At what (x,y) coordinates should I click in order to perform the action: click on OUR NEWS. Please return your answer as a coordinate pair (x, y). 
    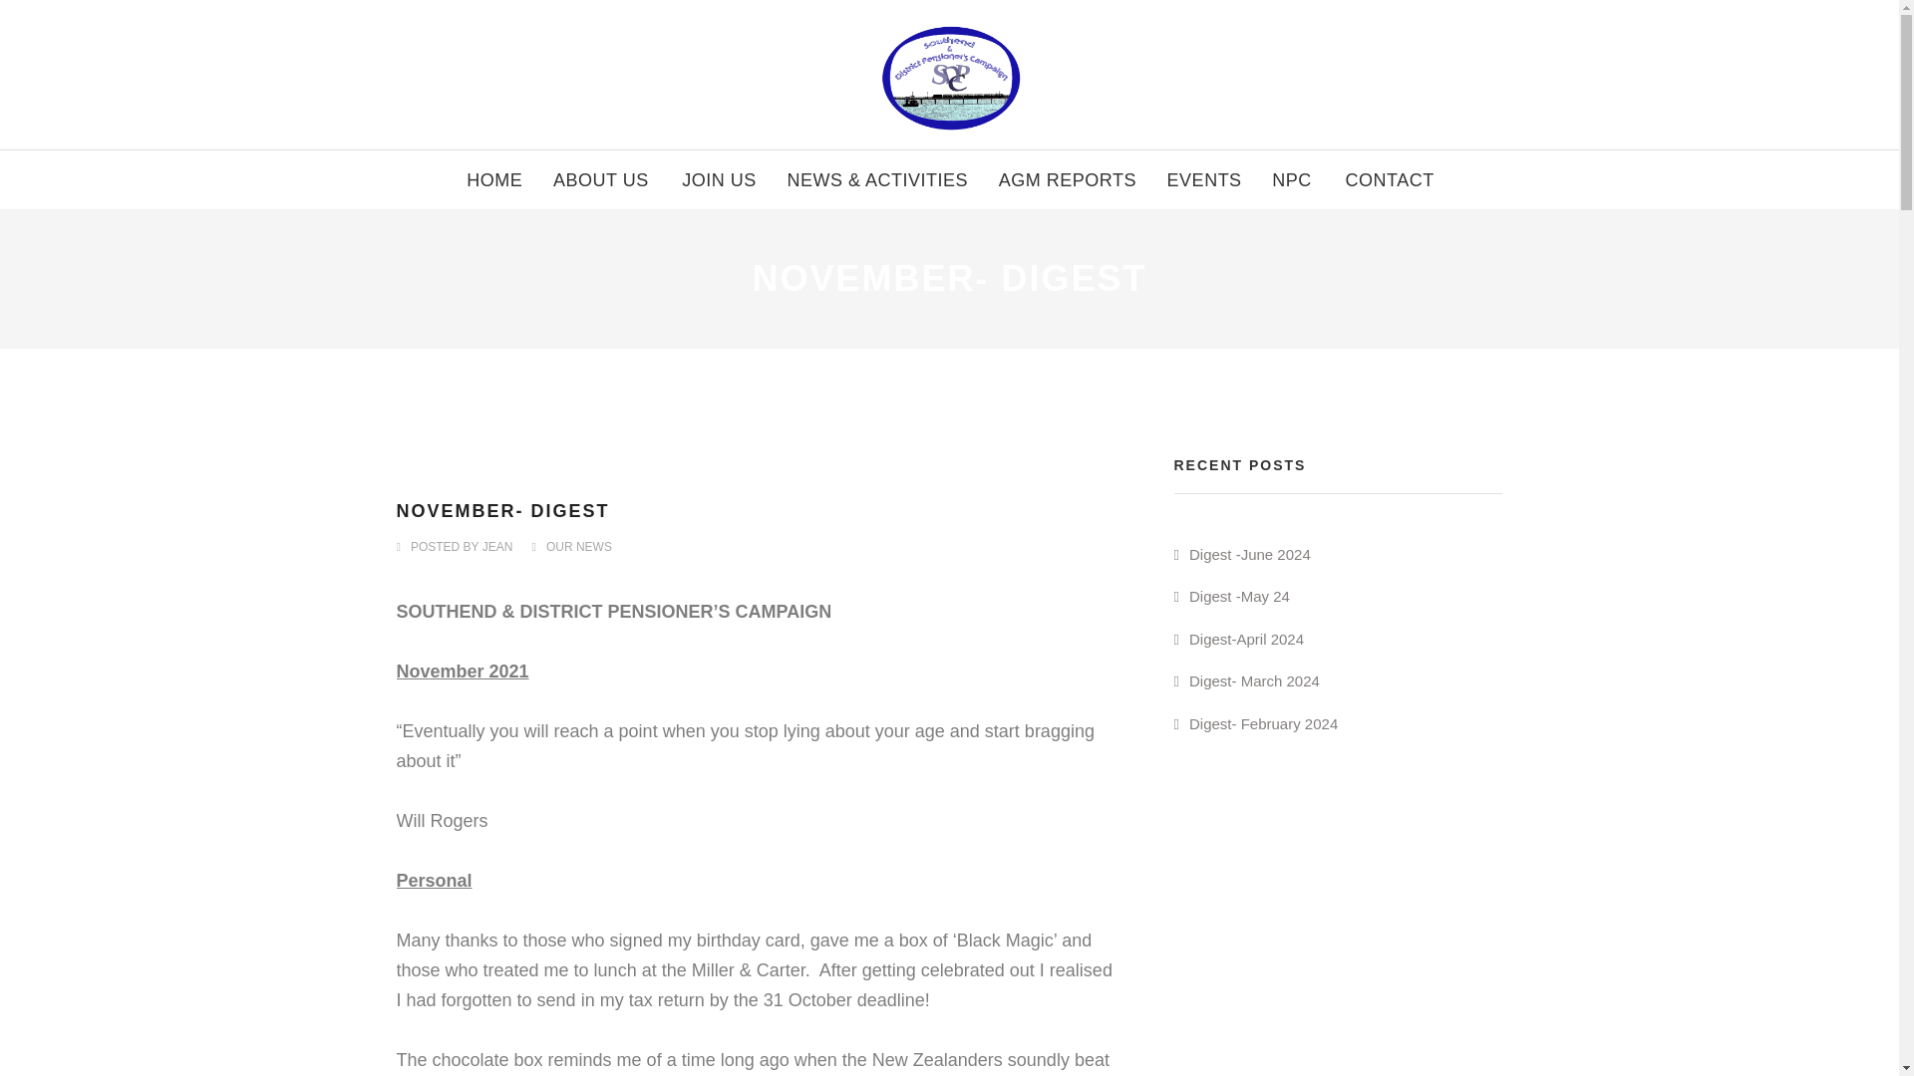
    Looking at the image, I should click on (578, 547).